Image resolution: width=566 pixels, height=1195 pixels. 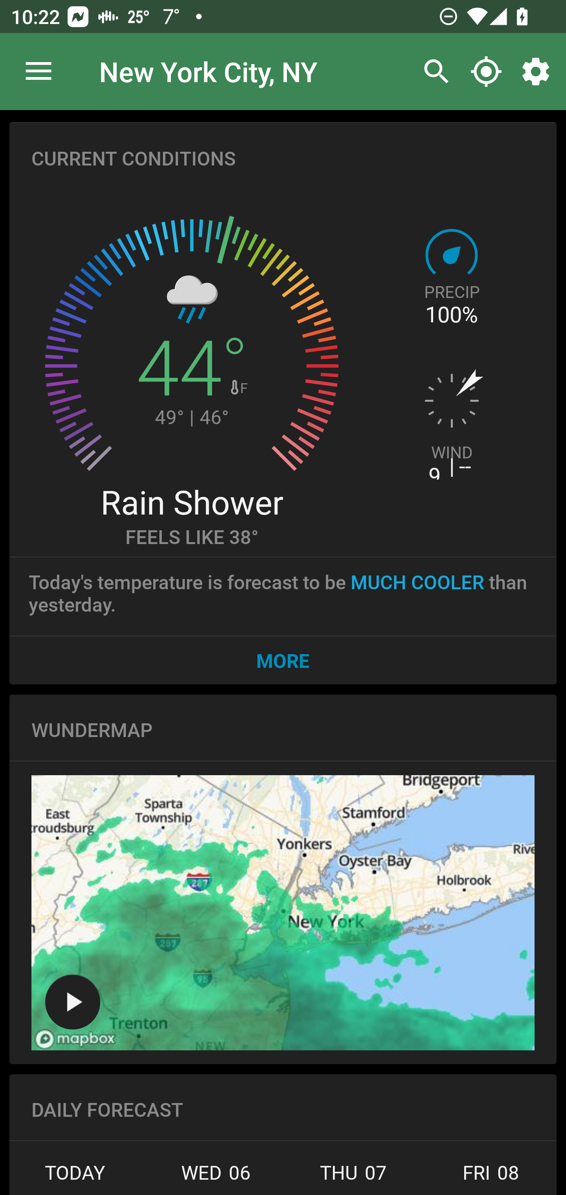 What do you see at coordinates (353, 1177) in the screenshot?
I see `THU 07` at bounding box center [353, 1177].